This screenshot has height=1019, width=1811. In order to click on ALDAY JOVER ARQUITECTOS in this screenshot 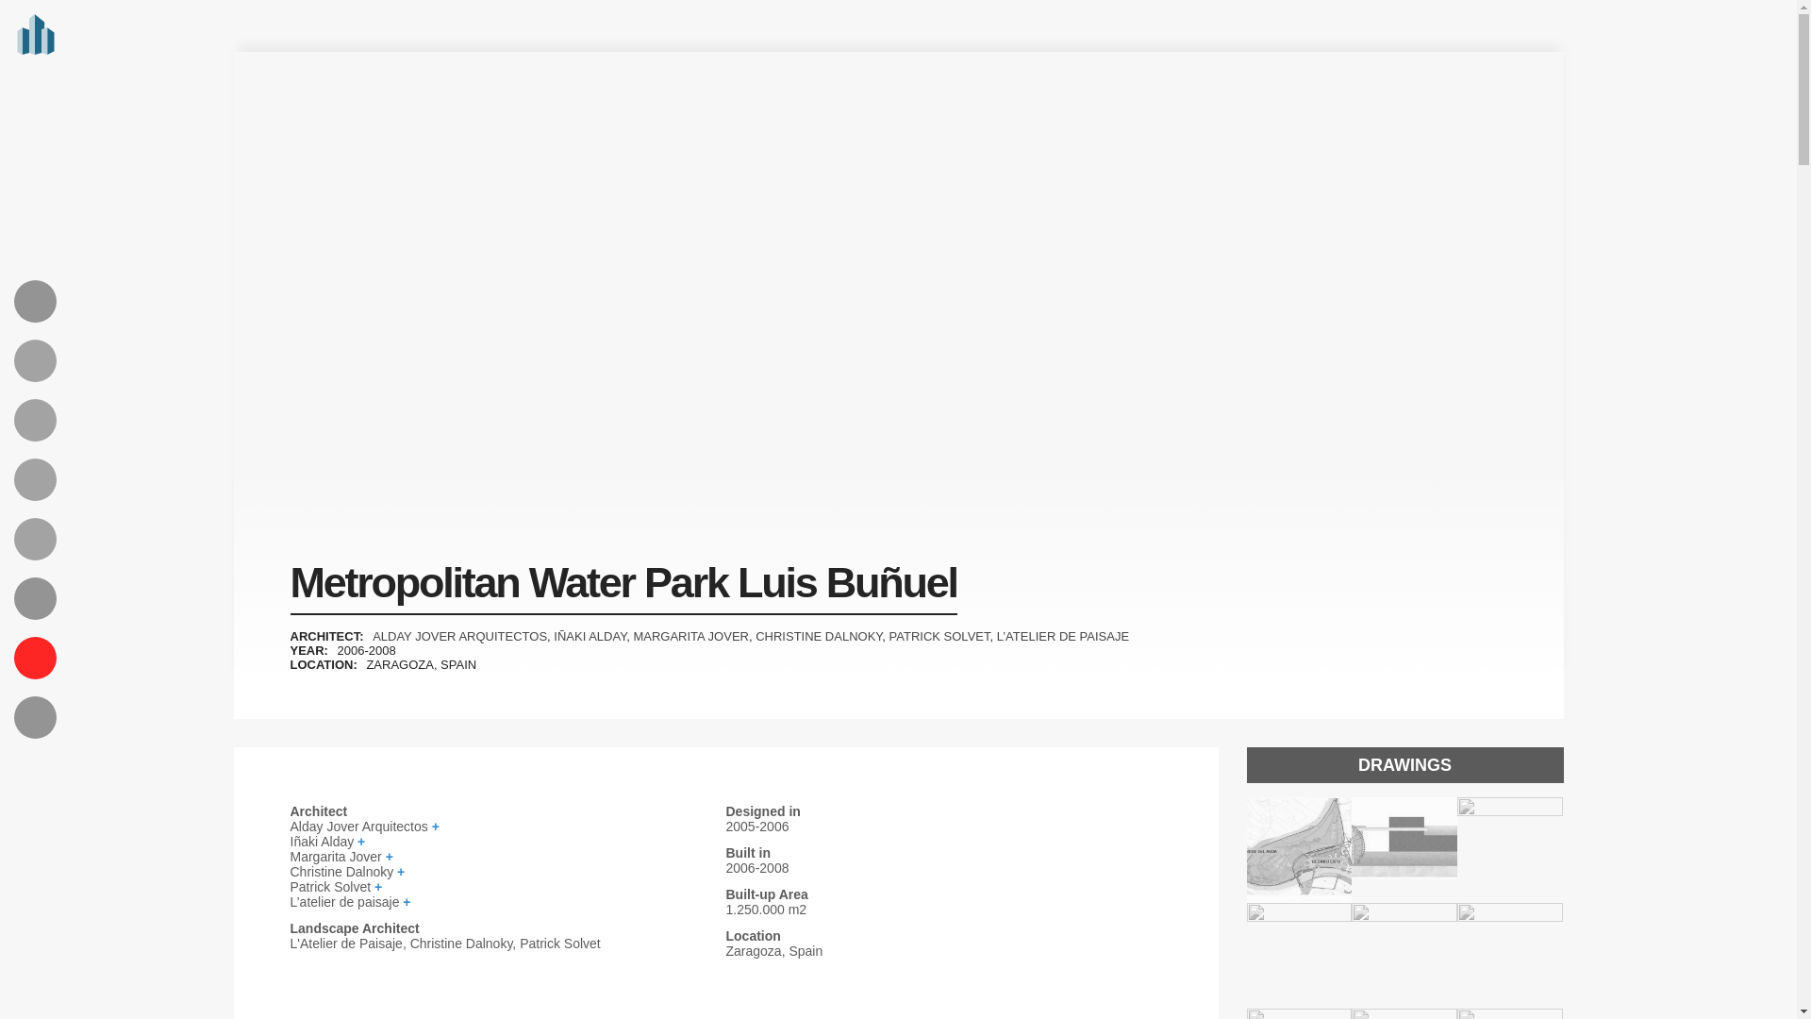, I will do `click(459, 636)`.